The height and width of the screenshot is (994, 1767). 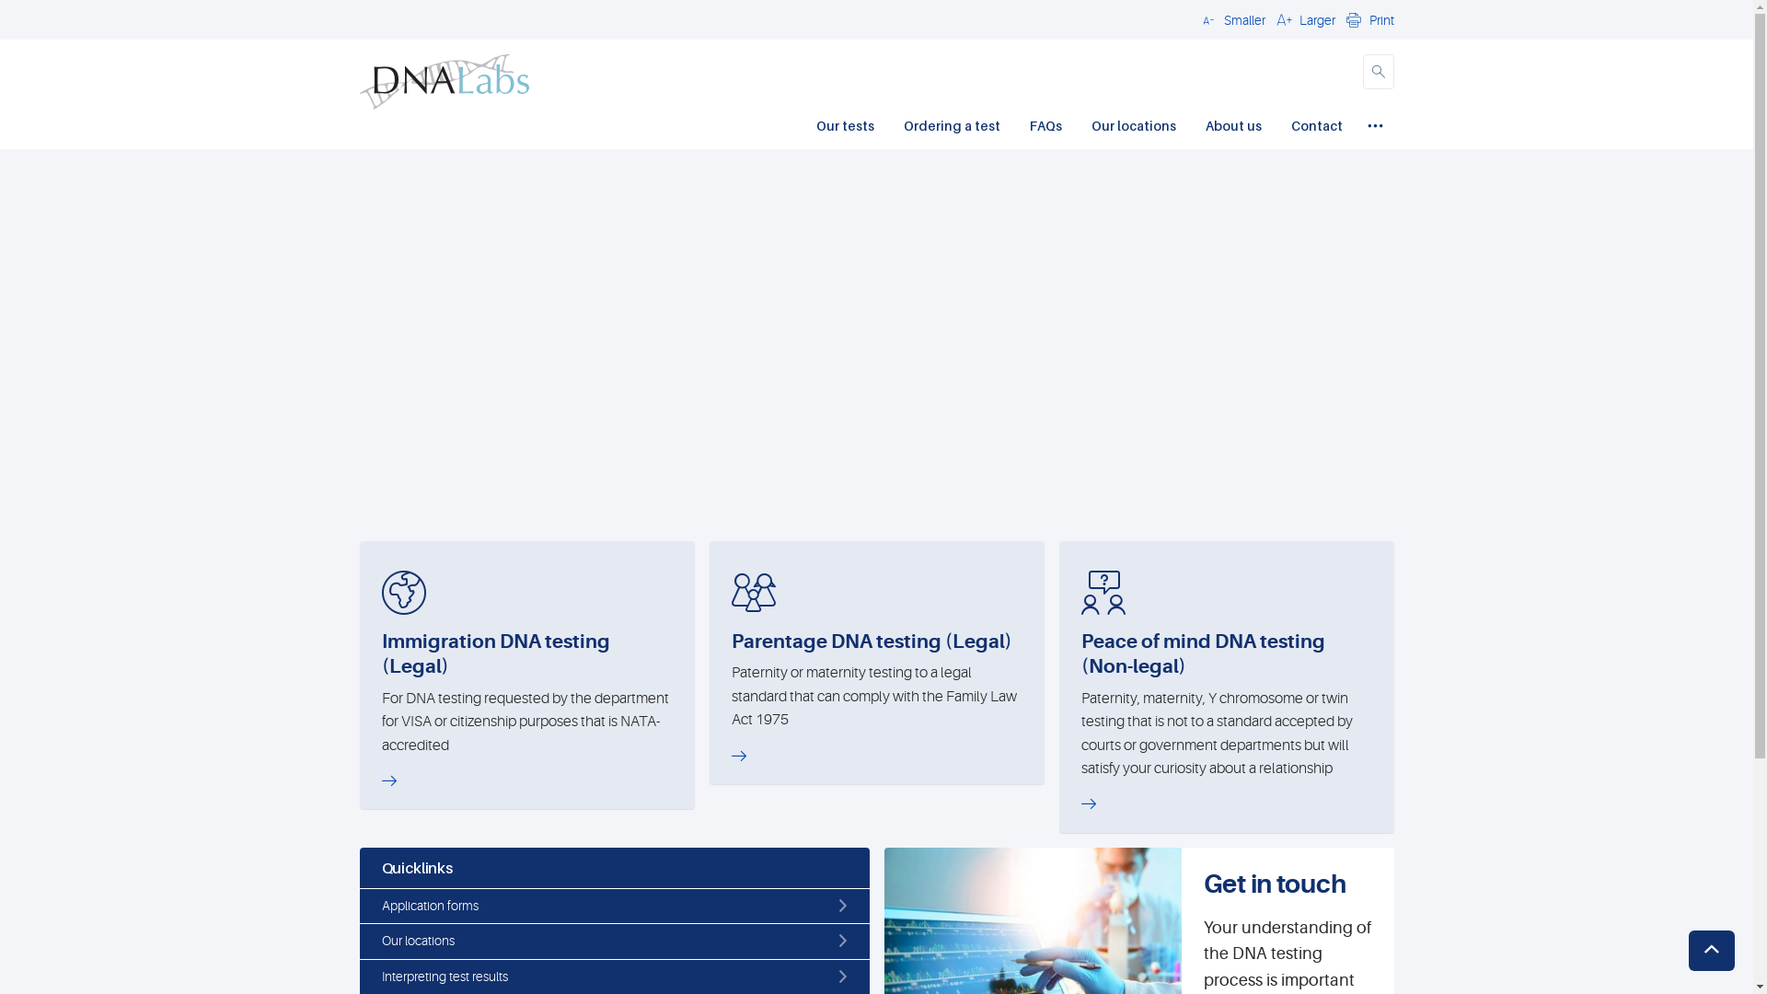 What do you see at coordinates (1368, 19) in the screenshot?
I see `Print` at bounding box center [1368, 19].